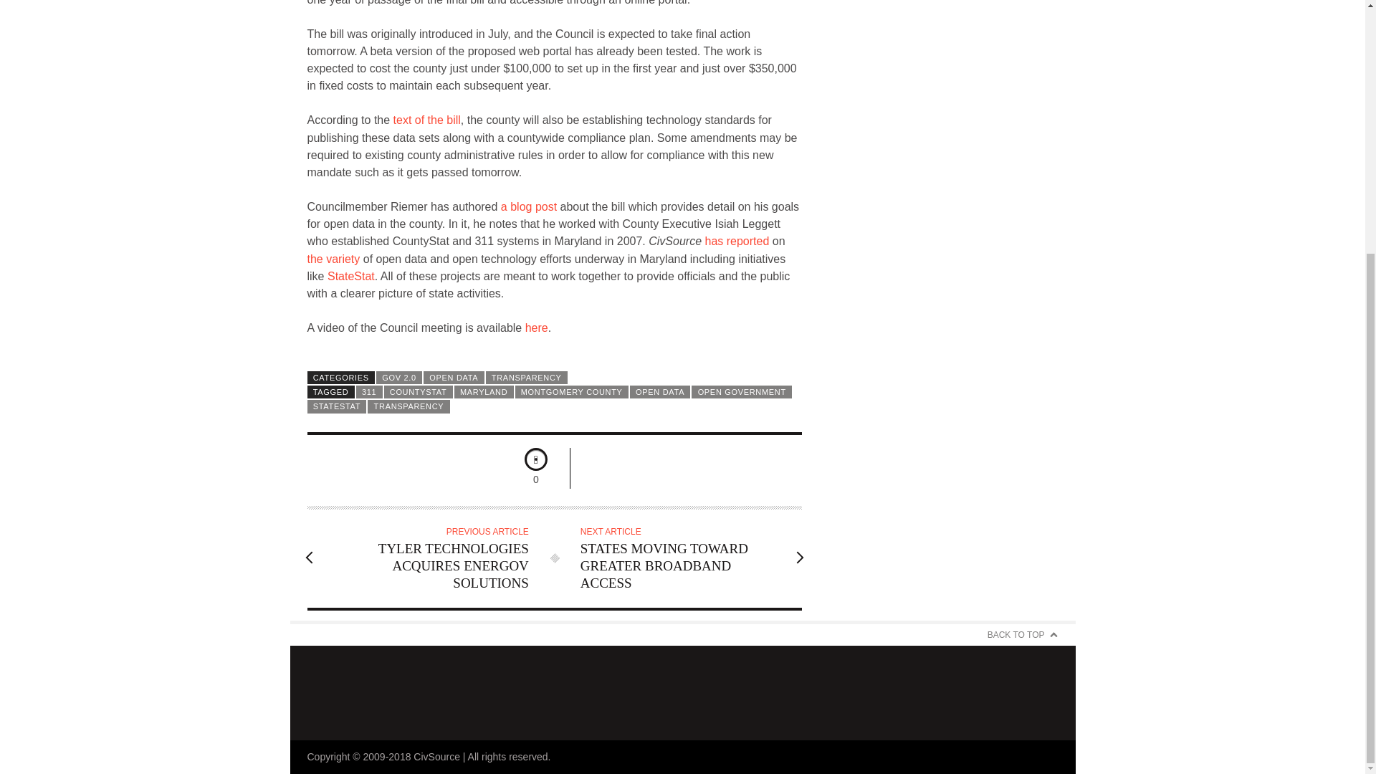 The width and height of the screenshot is (1376, 774). Describe the element at coordinates (660, 391) in the screenshot. I see `View all posts tagged open data` at that location.